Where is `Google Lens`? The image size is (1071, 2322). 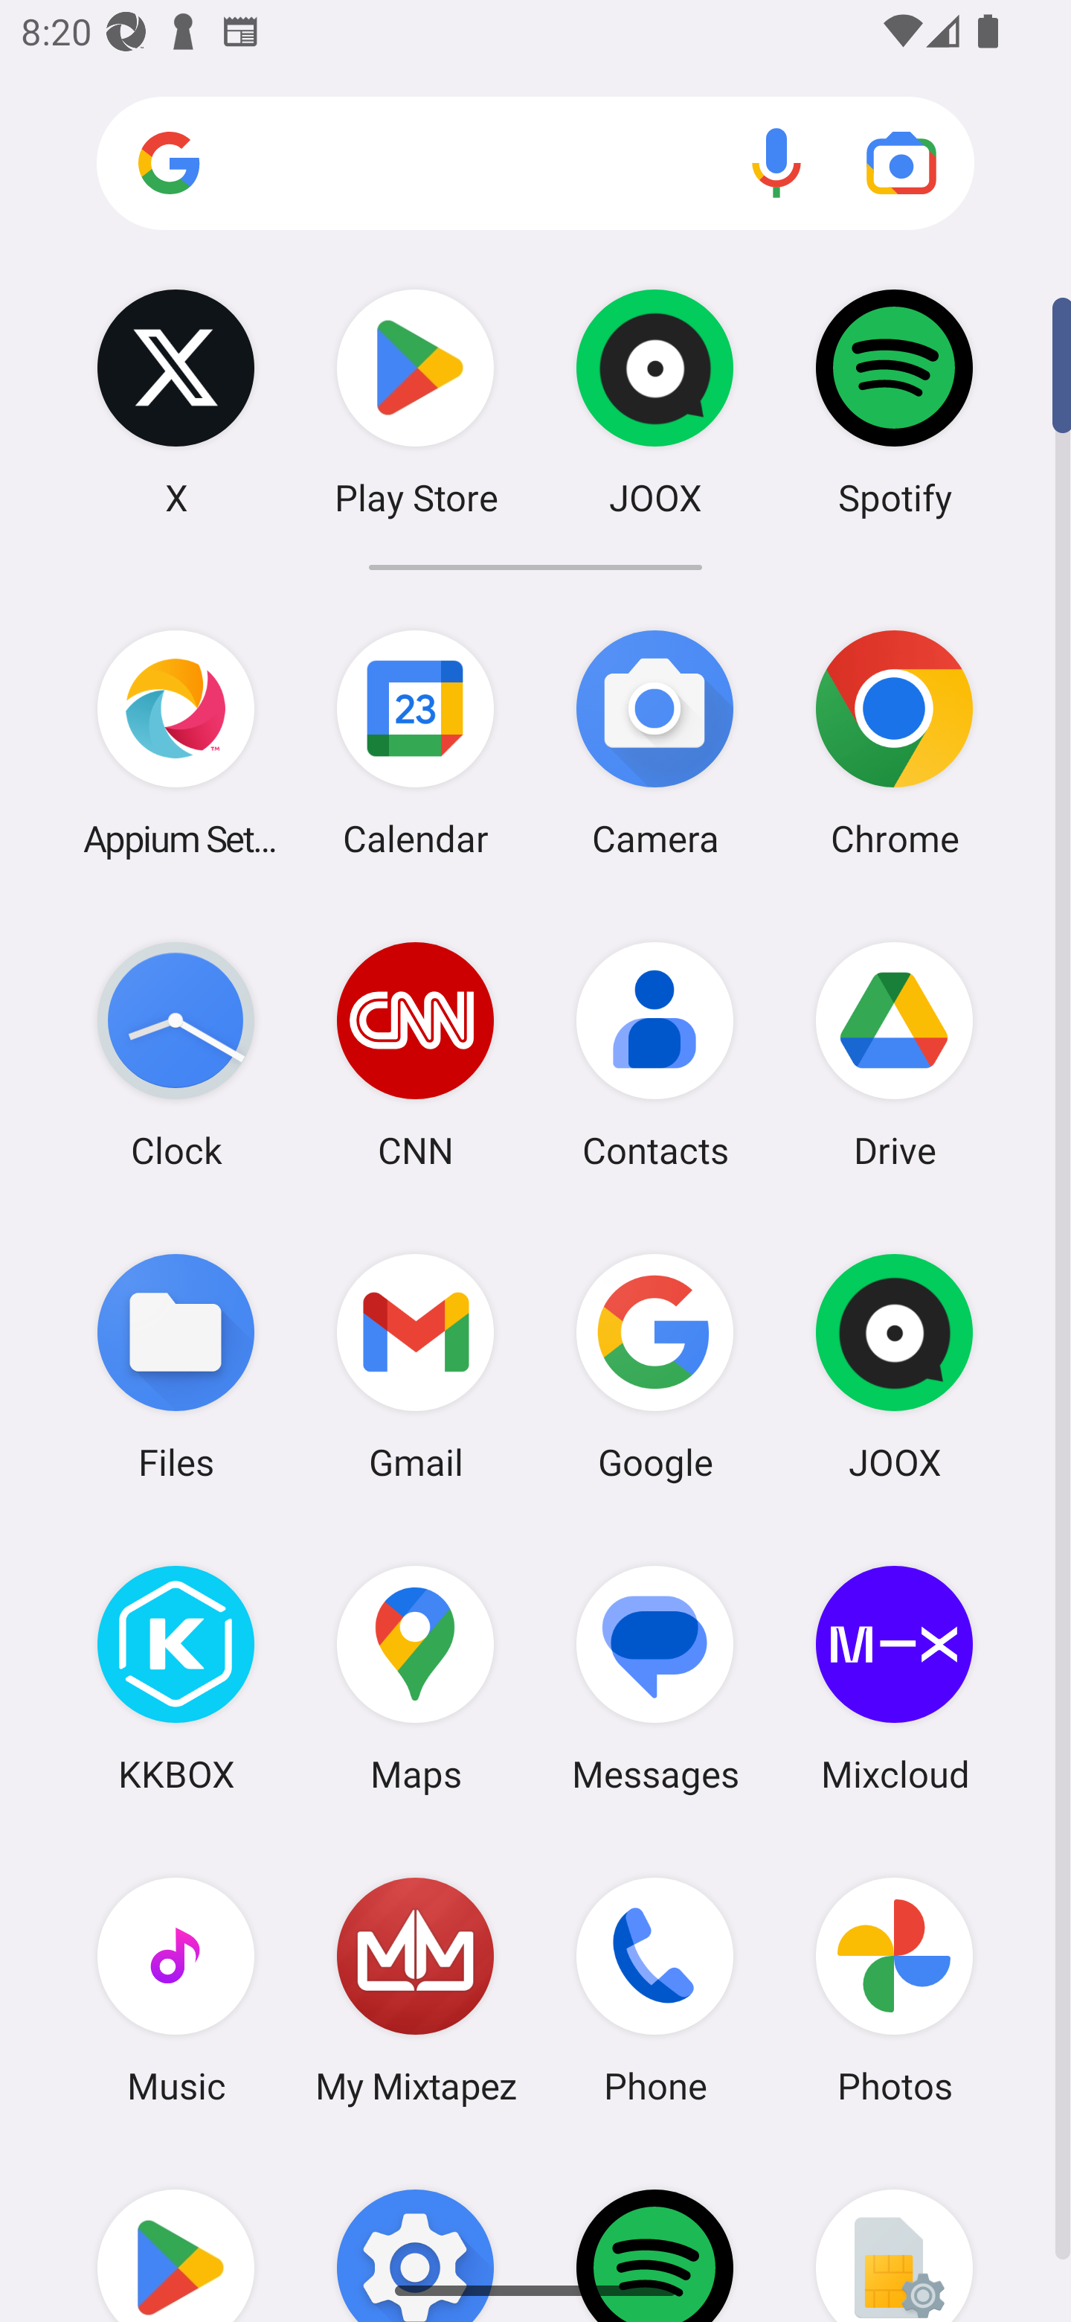 Google Lens is located at coordinates (901, 162).